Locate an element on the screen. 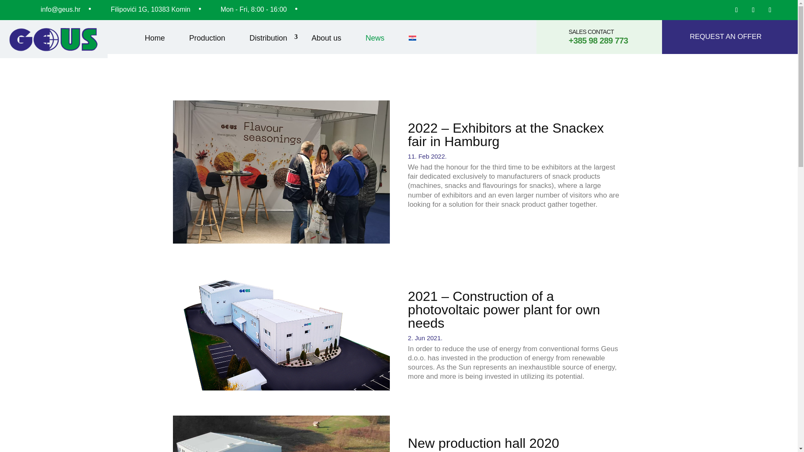  REQUEST AN OFFER is located at coordinates (730, 37).